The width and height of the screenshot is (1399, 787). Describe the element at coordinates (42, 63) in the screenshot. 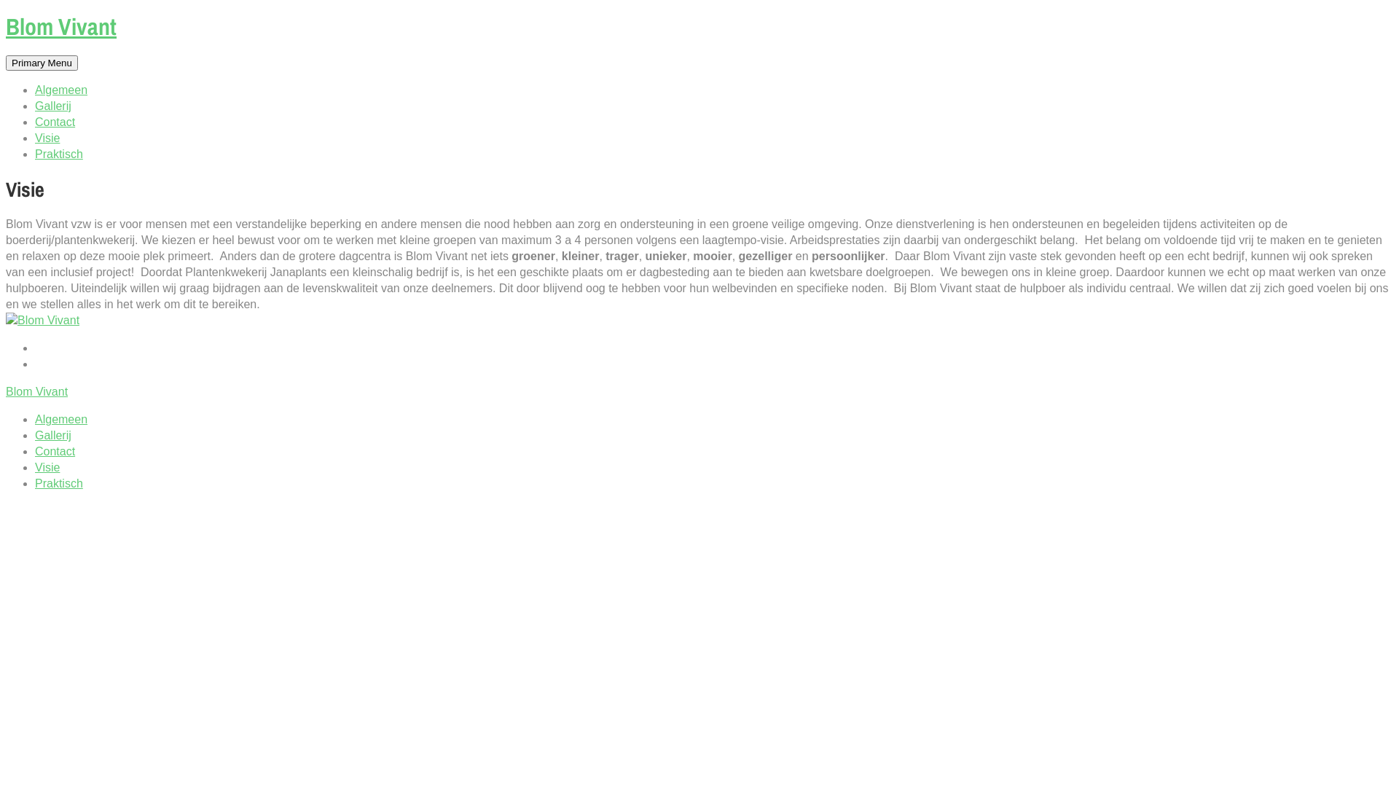

I see `Primary Menu` at that location.